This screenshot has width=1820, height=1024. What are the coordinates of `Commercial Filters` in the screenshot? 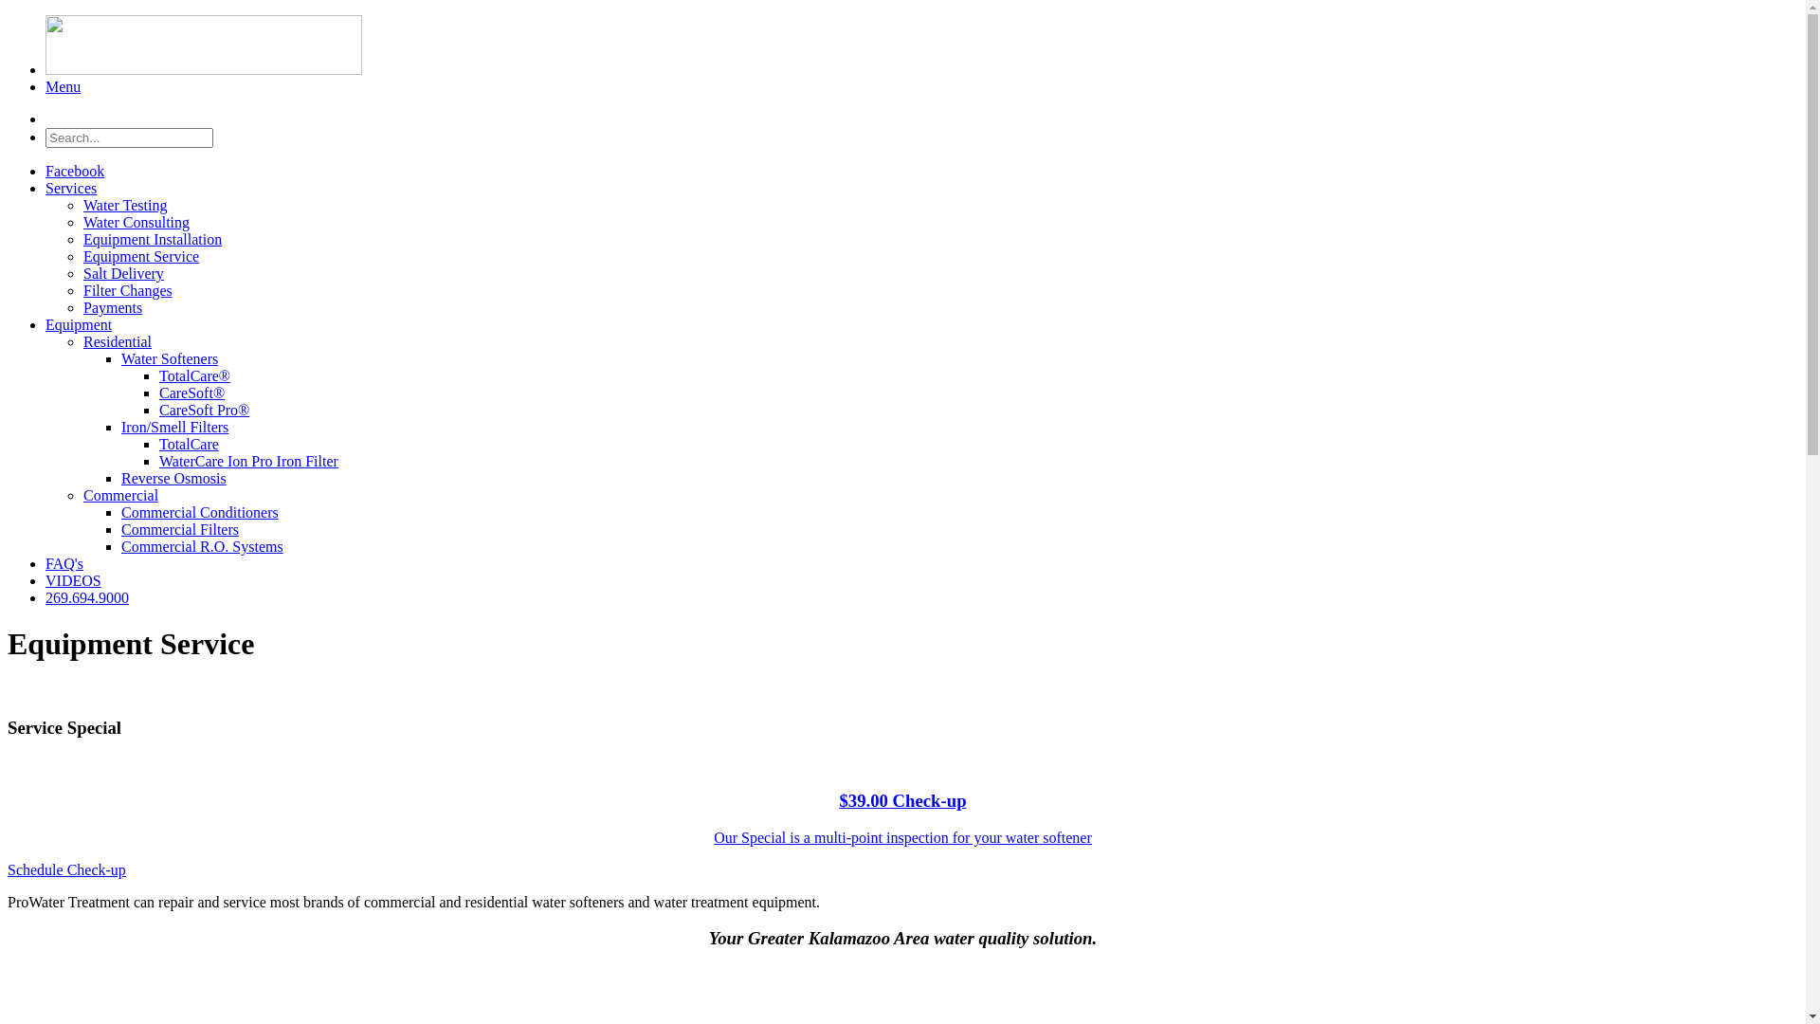 It's located at (180, 529).